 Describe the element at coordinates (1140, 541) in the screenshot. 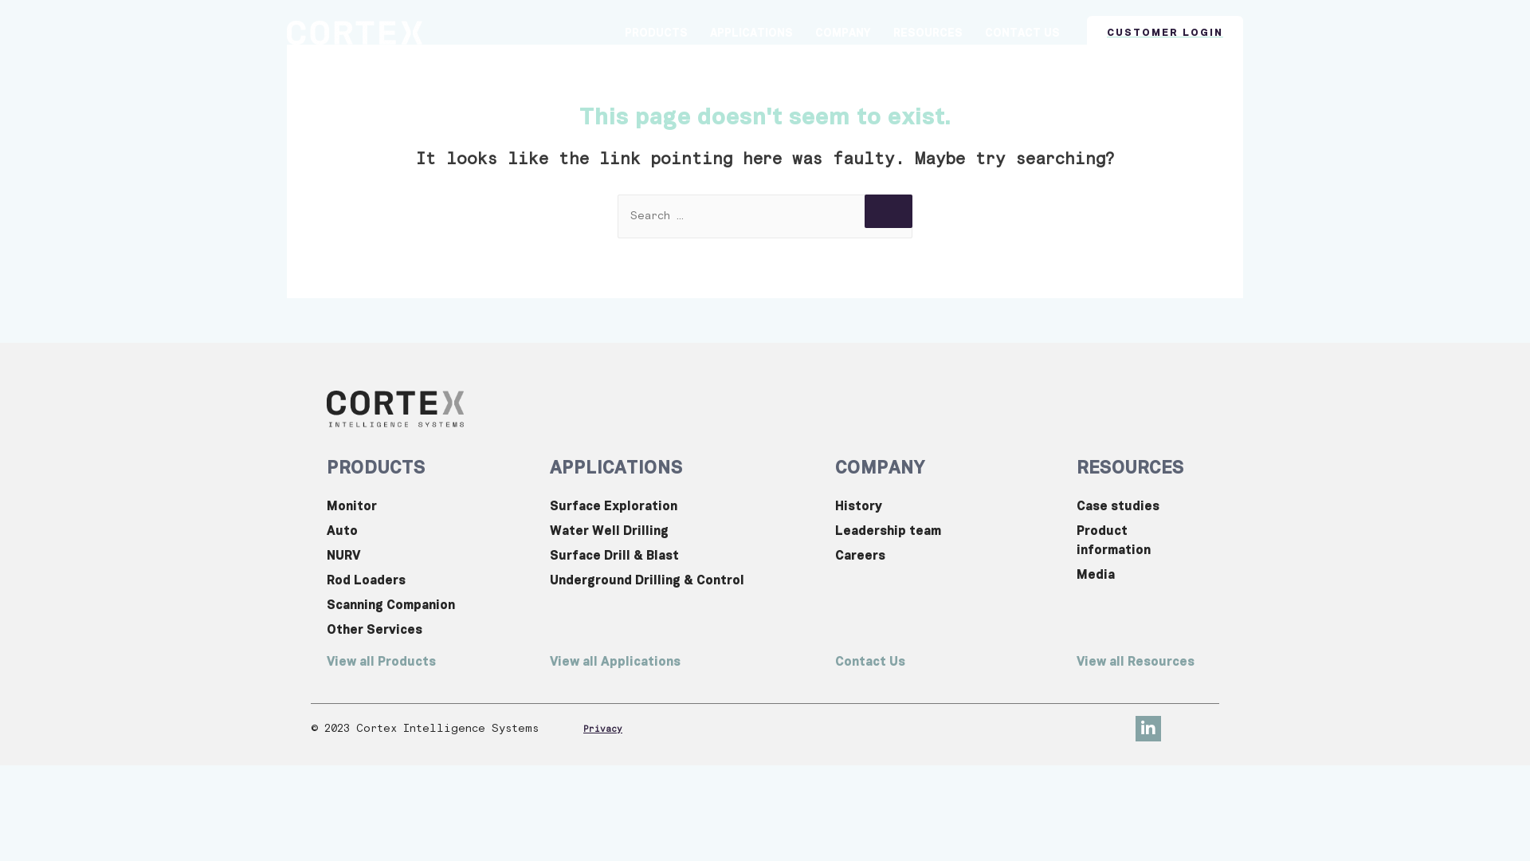

I see `Product information` at that location.